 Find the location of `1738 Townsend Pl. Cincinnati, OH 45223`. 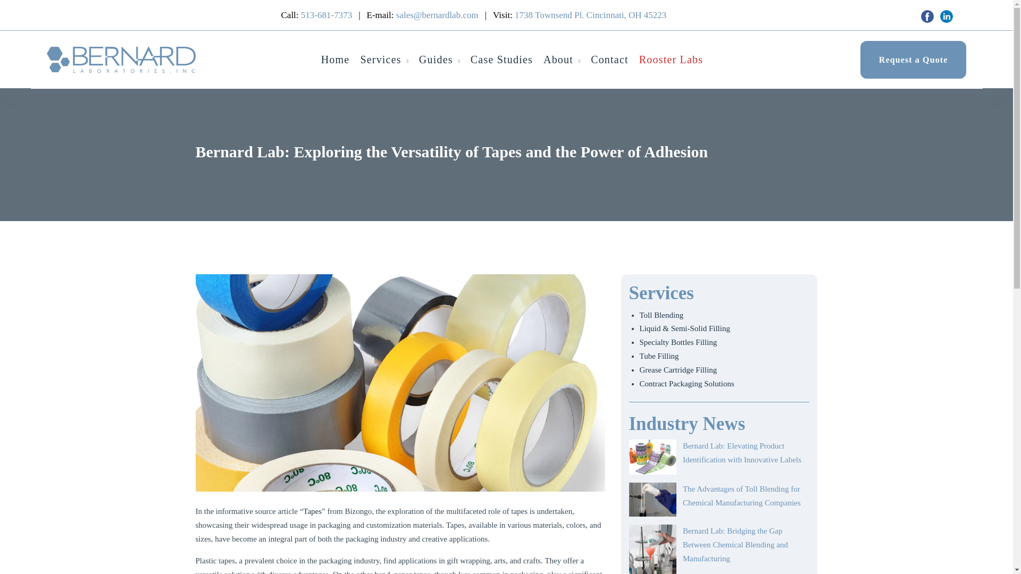

1738 Townsend Pl. Cincinnati, OH 45223 is located at coordinates (590, 15).